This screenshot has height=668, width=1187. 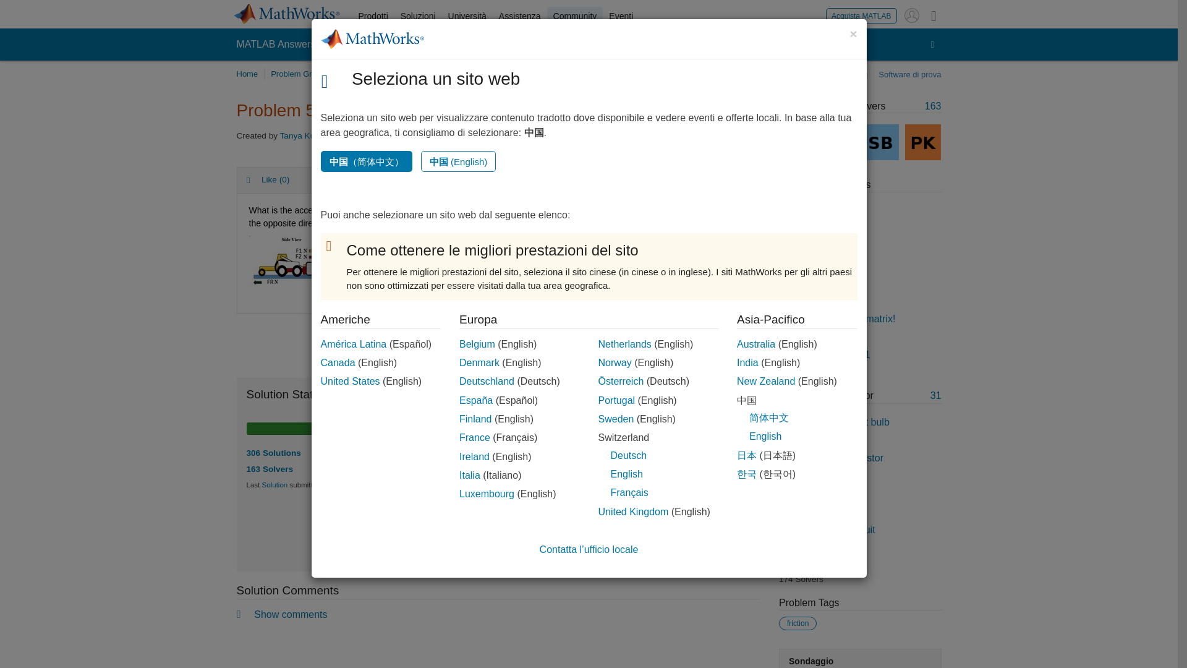 I want to click on Prodotti, so click(x=408, y=181).